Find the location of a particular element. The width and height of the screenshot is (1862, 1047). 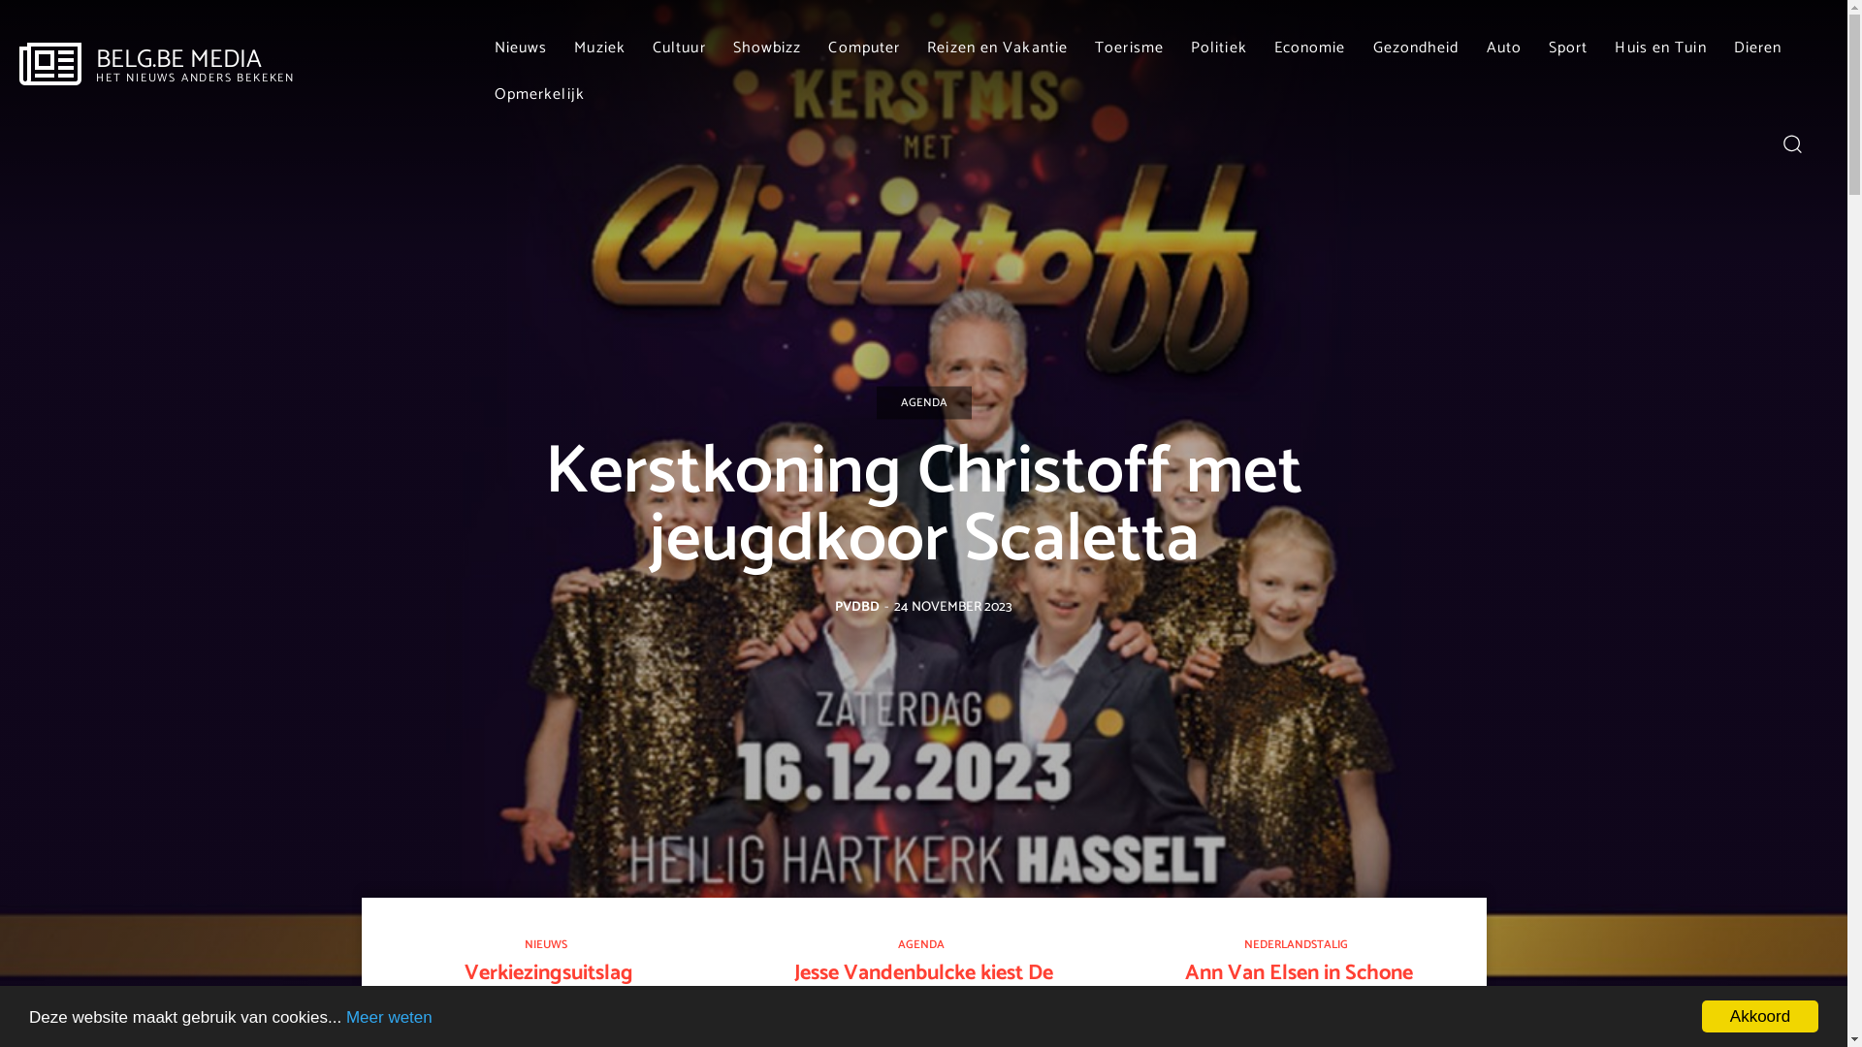

Dieren is located at coordinates (1758, 48).